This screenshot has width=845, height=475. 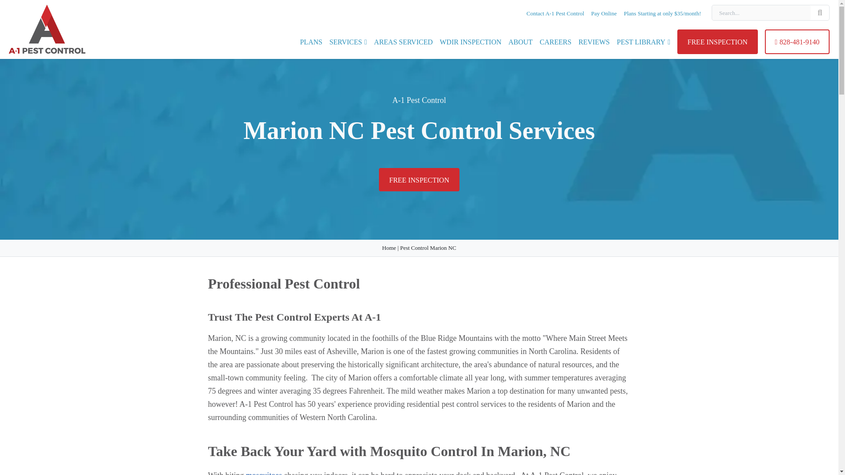 What do you see at coordinates (520, 42) in the screenshot?
I see `ABOUT` at bounding box center [520, 42].